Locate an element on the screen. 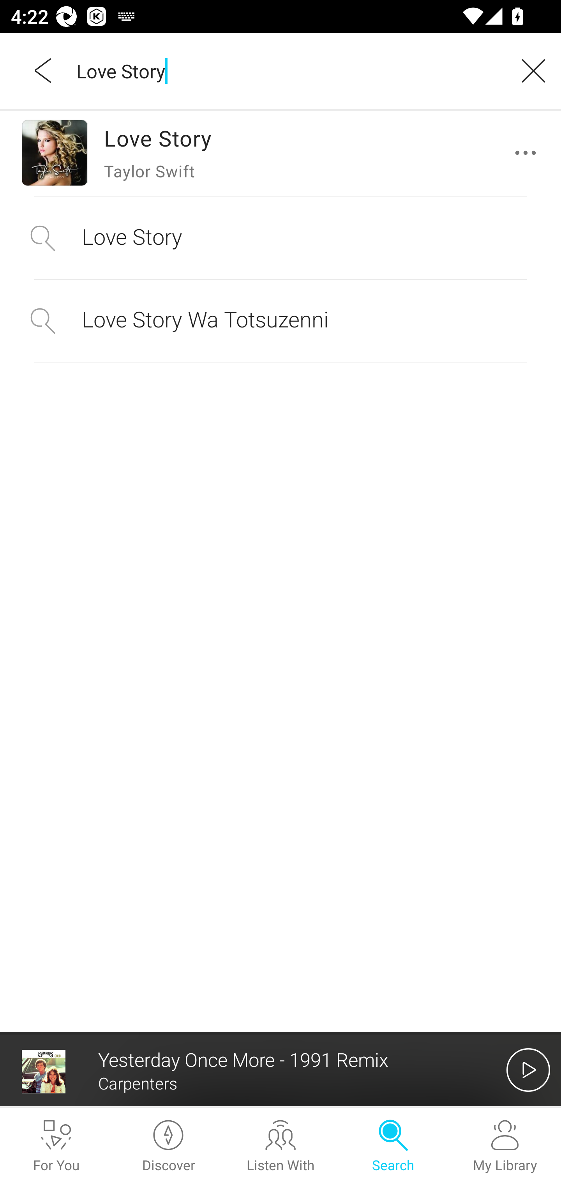 The height and width of the screenshot is (1185, 561). Love Story Wa Totsuzenni is located at coordinates (280, 320).